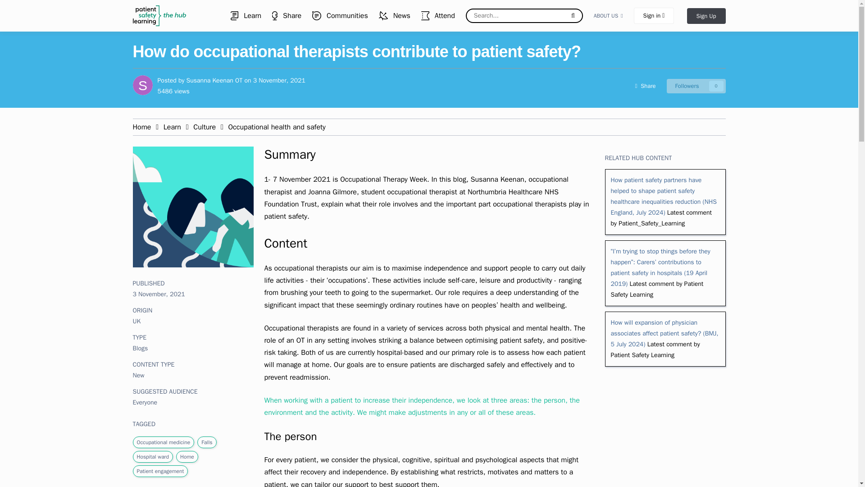  Describe the element at coordinates (152, 456) in the screenshot. I see `Home` at that location.